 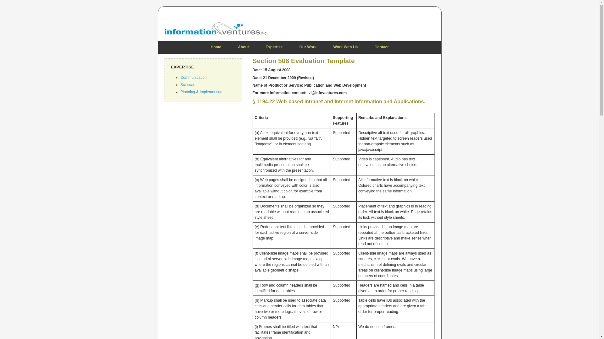 What do you see at coordinates (382, 47) in the screenshot?
I see `Contact` at bounding box center [382, 47].